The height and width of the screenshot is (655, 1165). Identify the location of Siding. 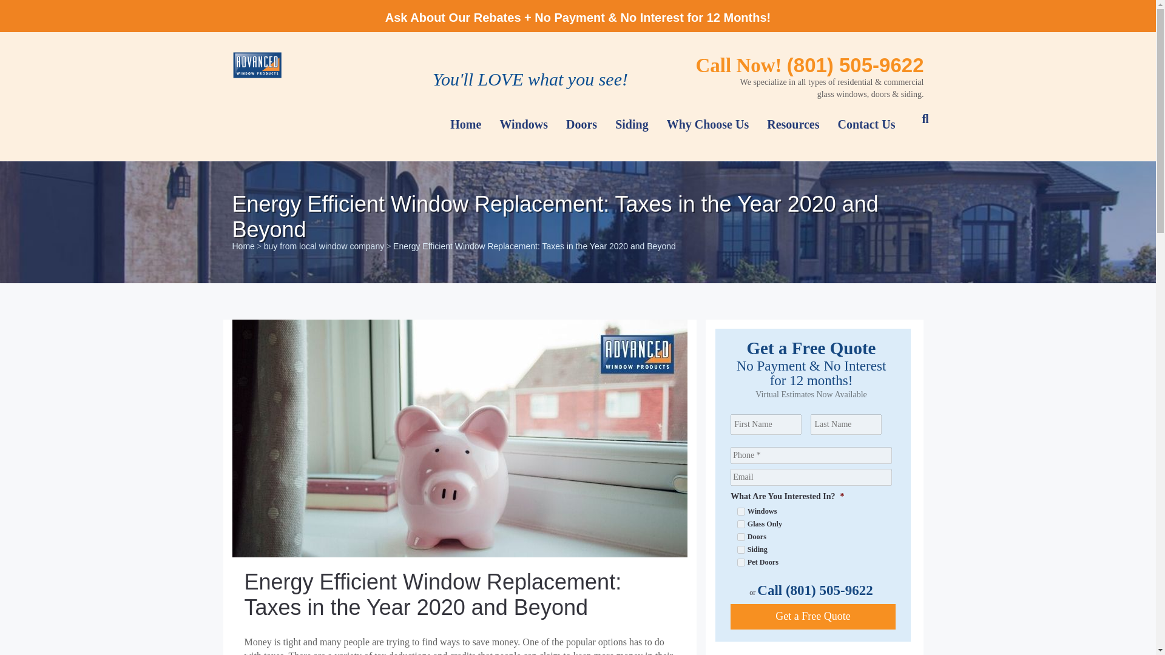
(631, 124).